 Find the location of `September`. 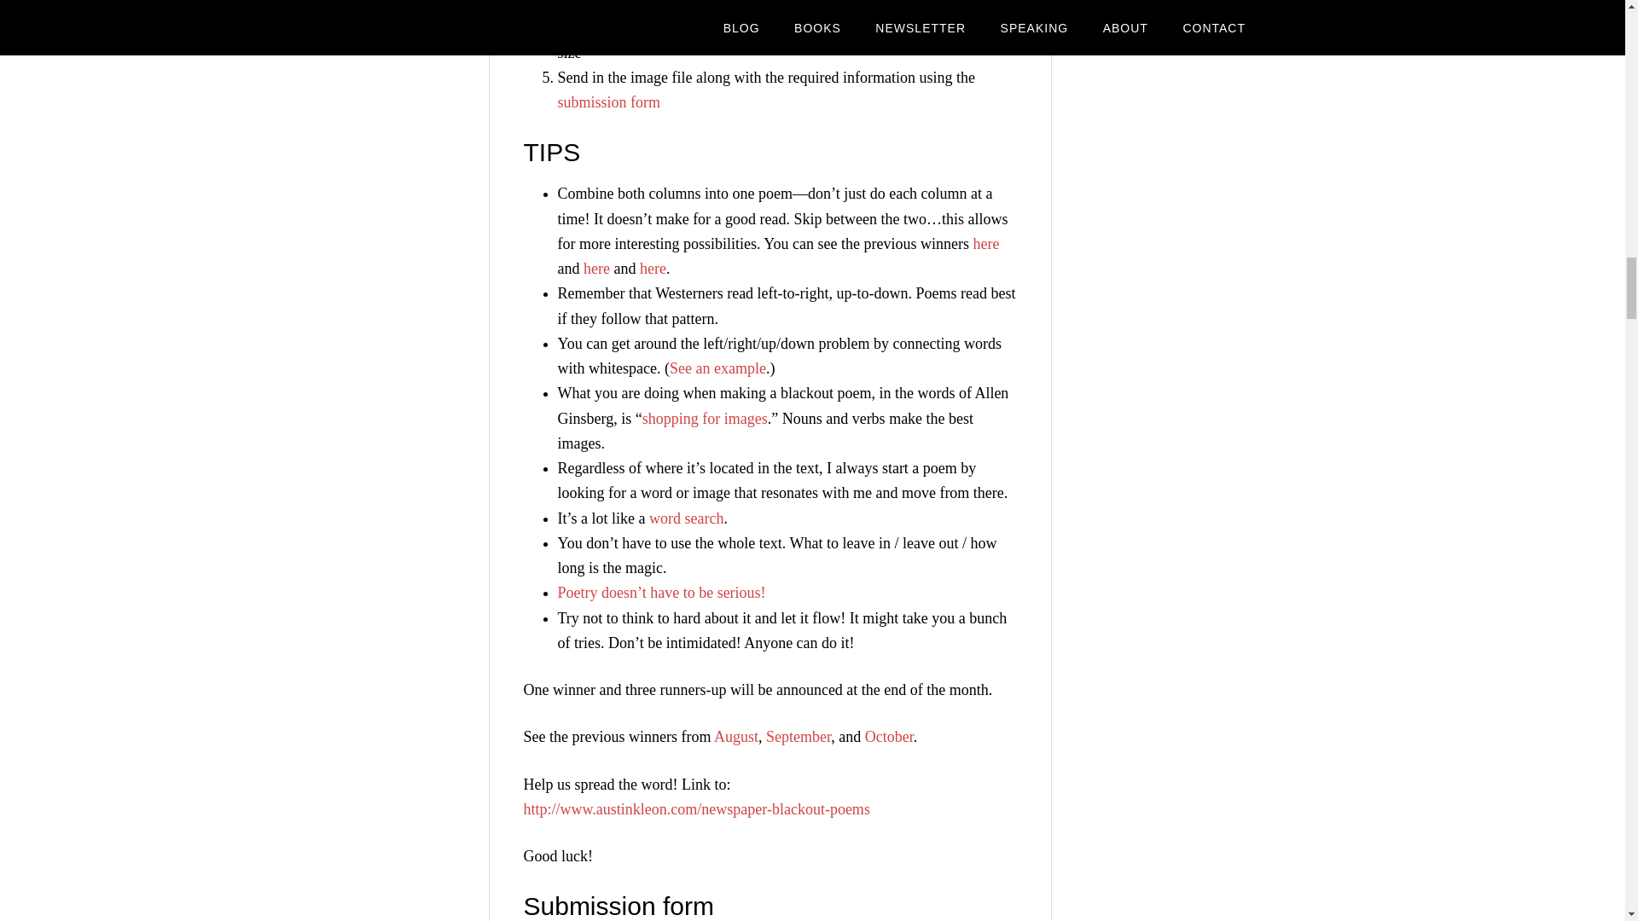

September is located at coordinates (799, 737).